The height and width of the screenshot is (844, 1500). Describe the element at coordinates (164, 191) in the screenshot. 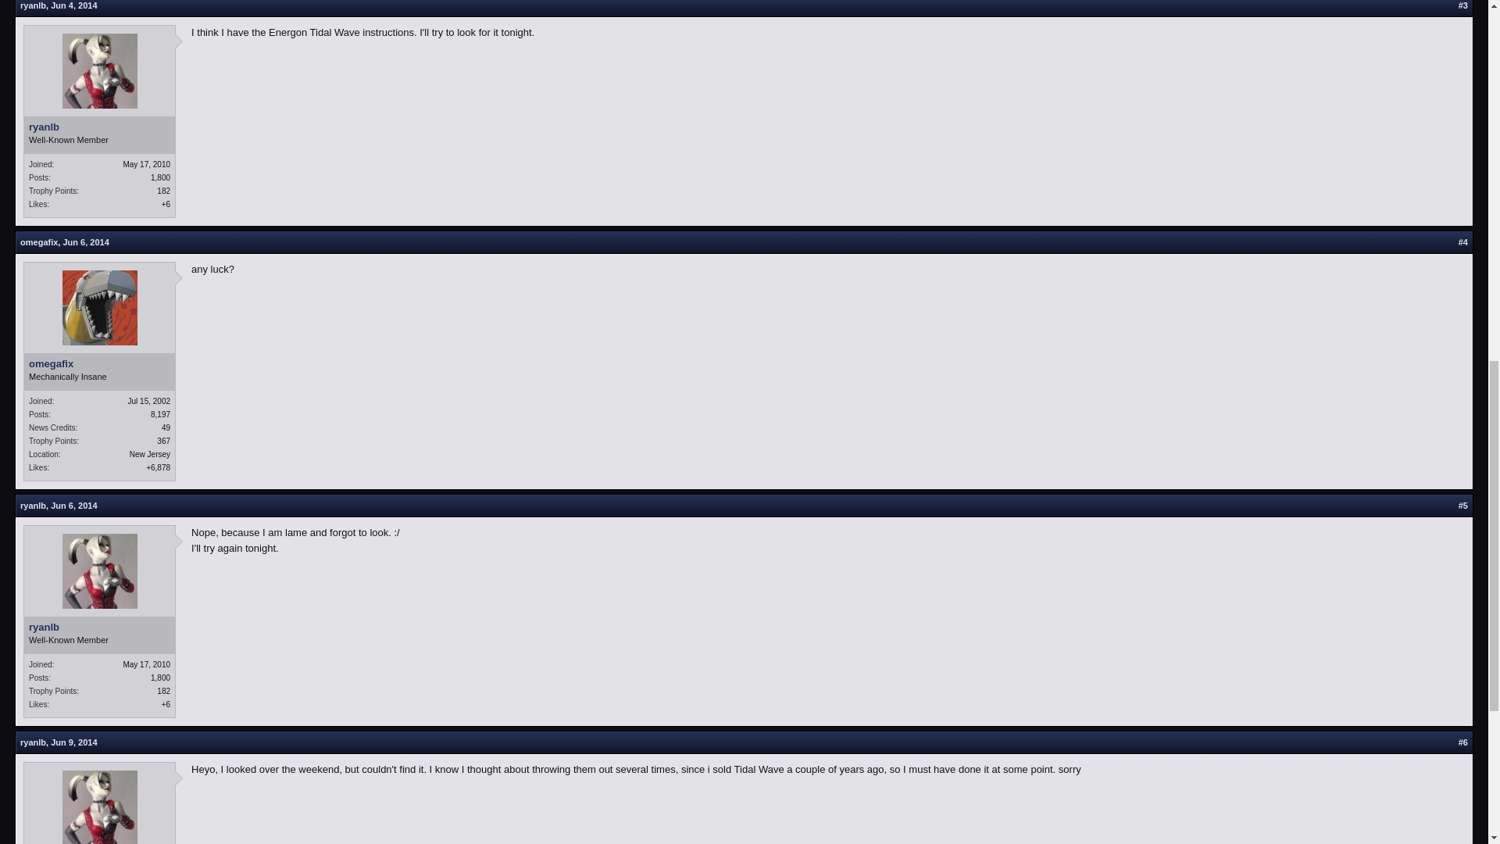

I see `182` at that location.